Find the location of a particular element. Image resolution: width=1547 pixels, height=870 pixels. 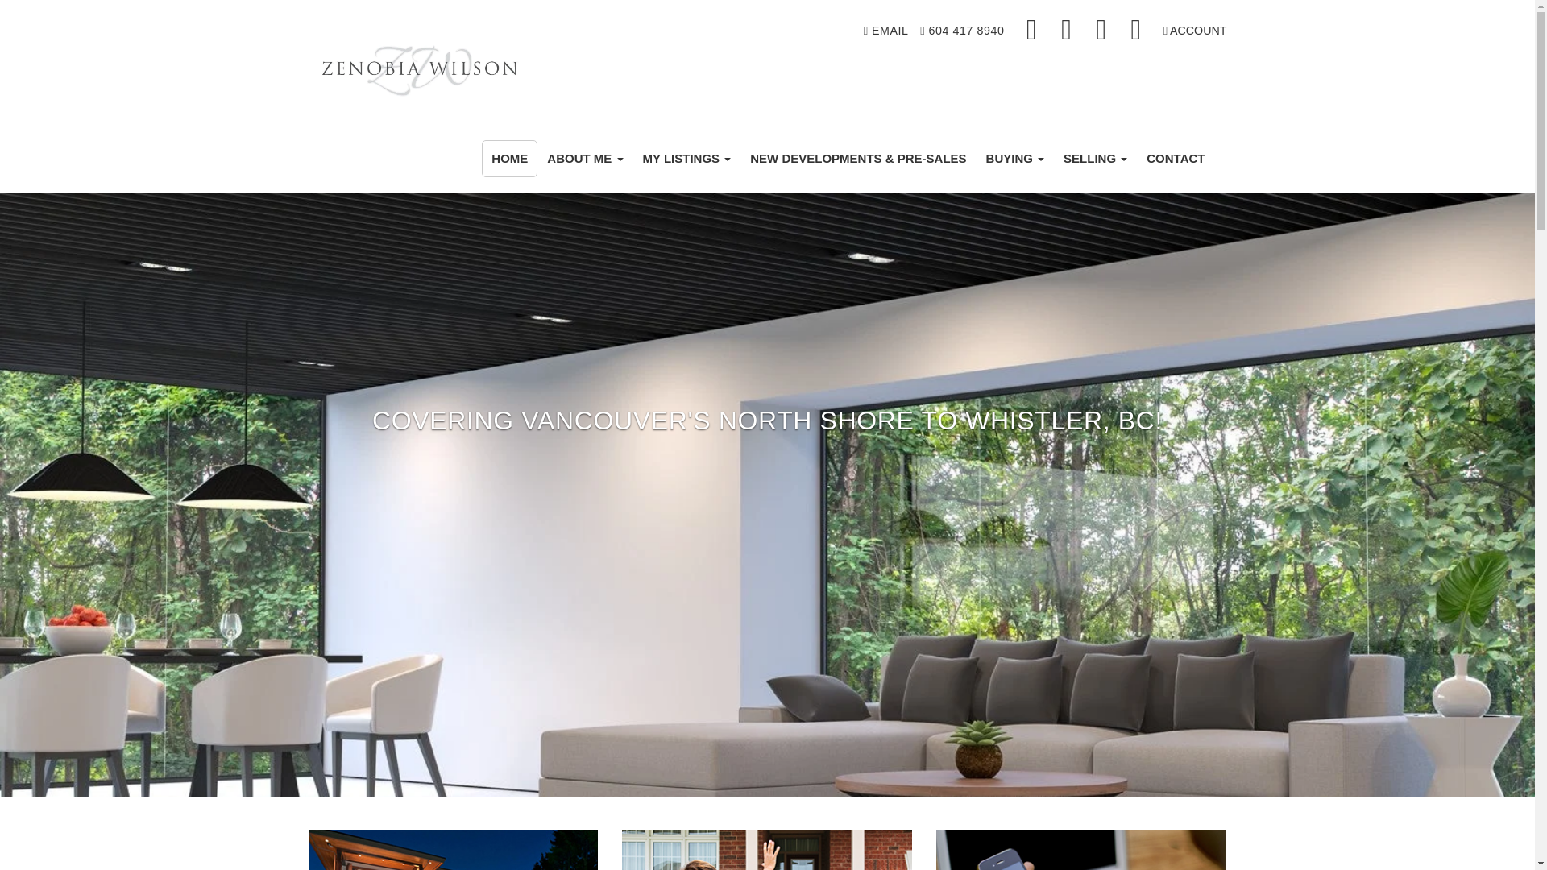

EMAIL is located at coordinates (886, 31).